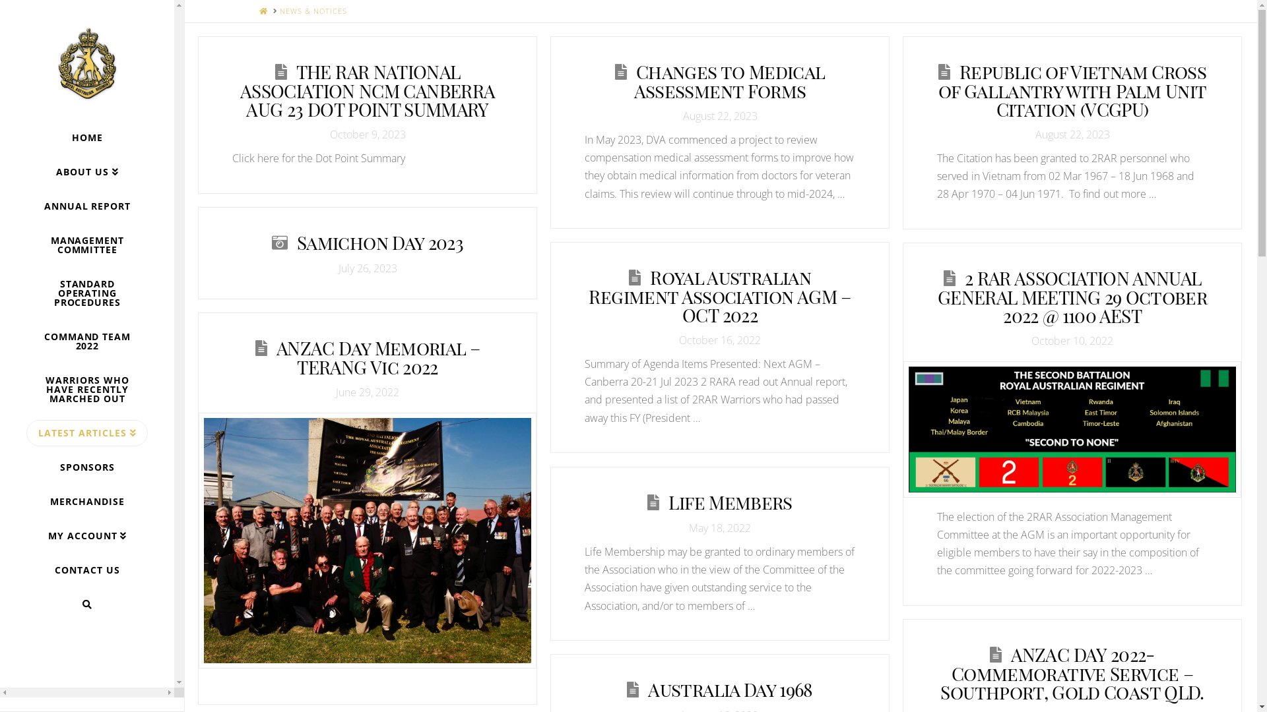 This screenshot has width=1267, height=712. I want to click on WARRIORS WHO HAVE RECENTLY MARCHED OUT, so click(87, 390).